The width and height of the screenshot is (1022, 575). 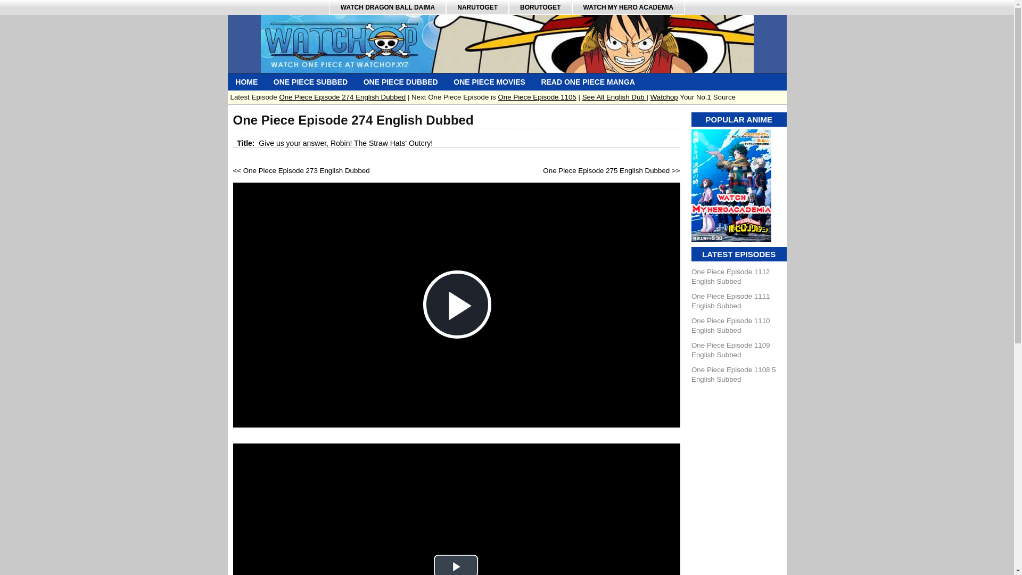 I want to click on Home, so click(x=247, y=82).